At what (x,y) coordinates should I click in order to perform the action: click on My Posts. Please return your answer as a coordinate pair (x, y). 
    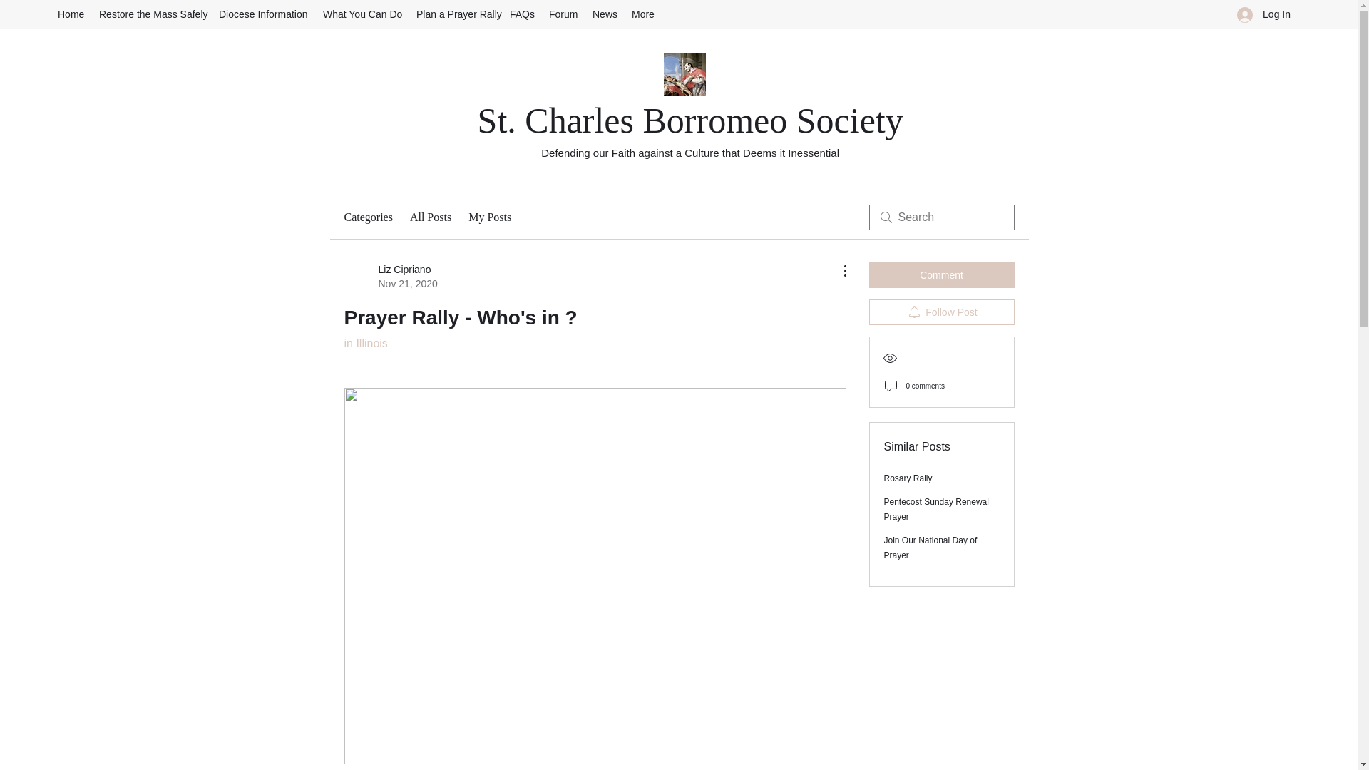
    Looking at the image, I should click on (489, 217).